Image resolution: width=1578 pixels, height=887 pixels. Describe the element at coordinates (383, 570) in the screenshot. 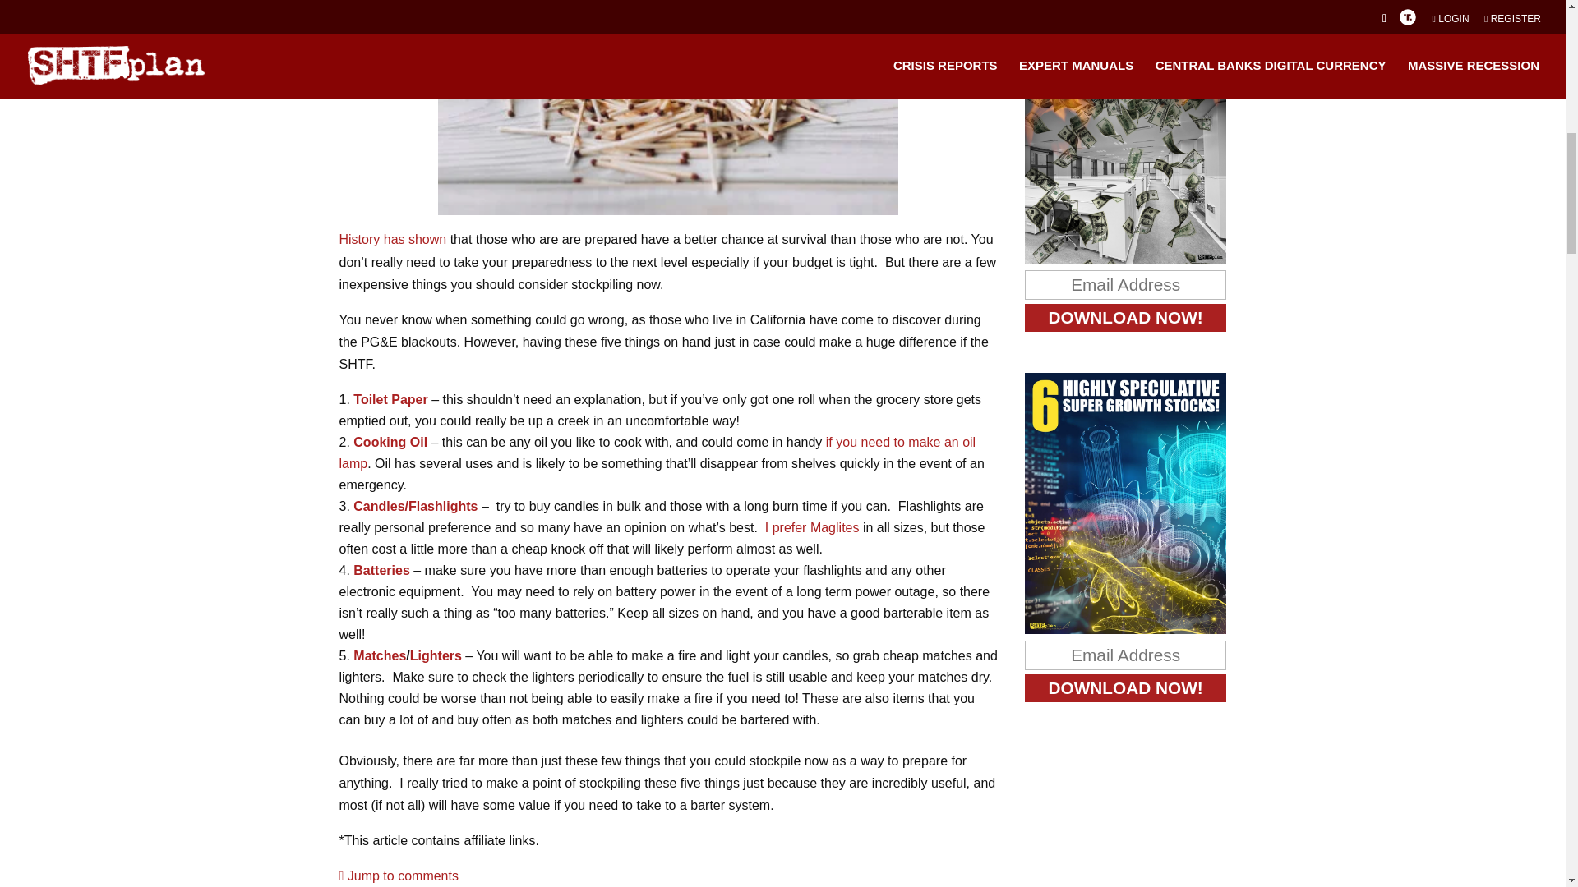

I see `Batteries` at that location.